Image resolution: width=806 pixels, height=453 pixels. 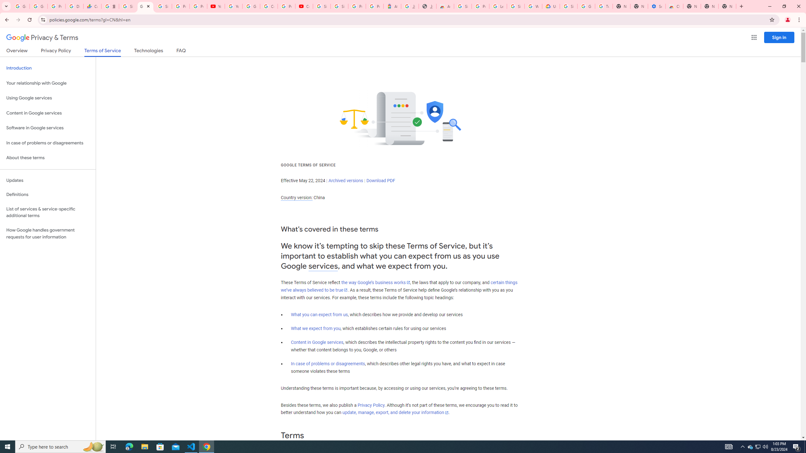 I want to click on Technologies, so click(x=149, y=52).